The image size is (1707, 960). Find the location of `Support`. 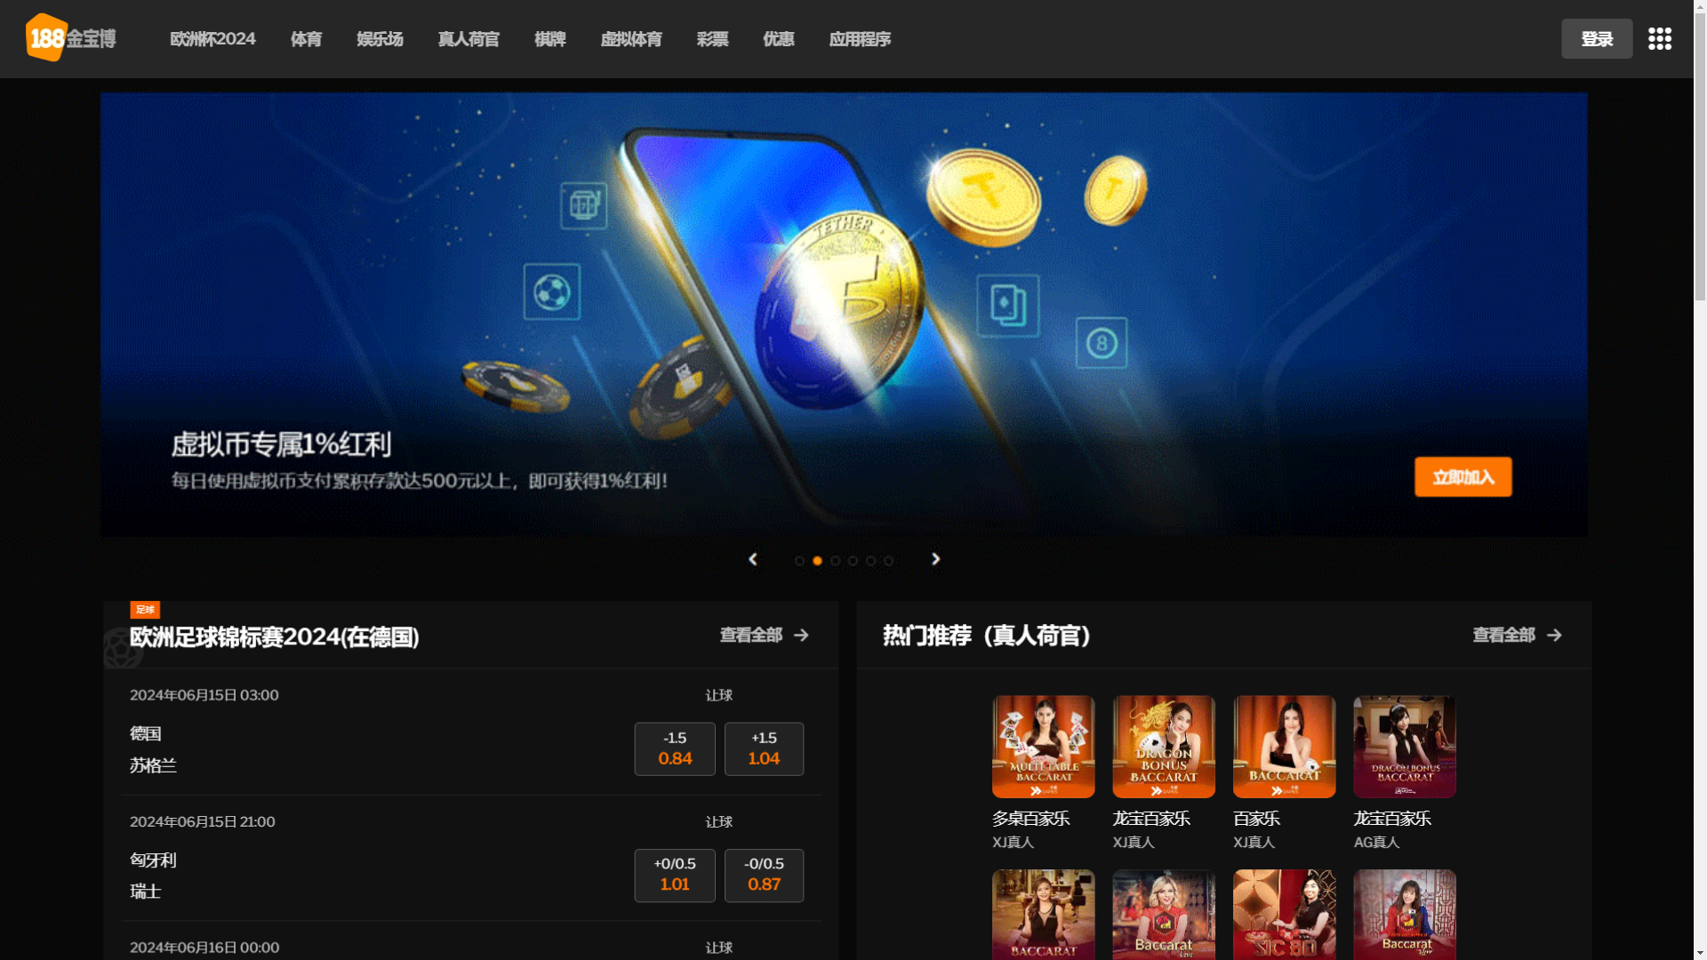

Support is located at coordinates (1211, 52).